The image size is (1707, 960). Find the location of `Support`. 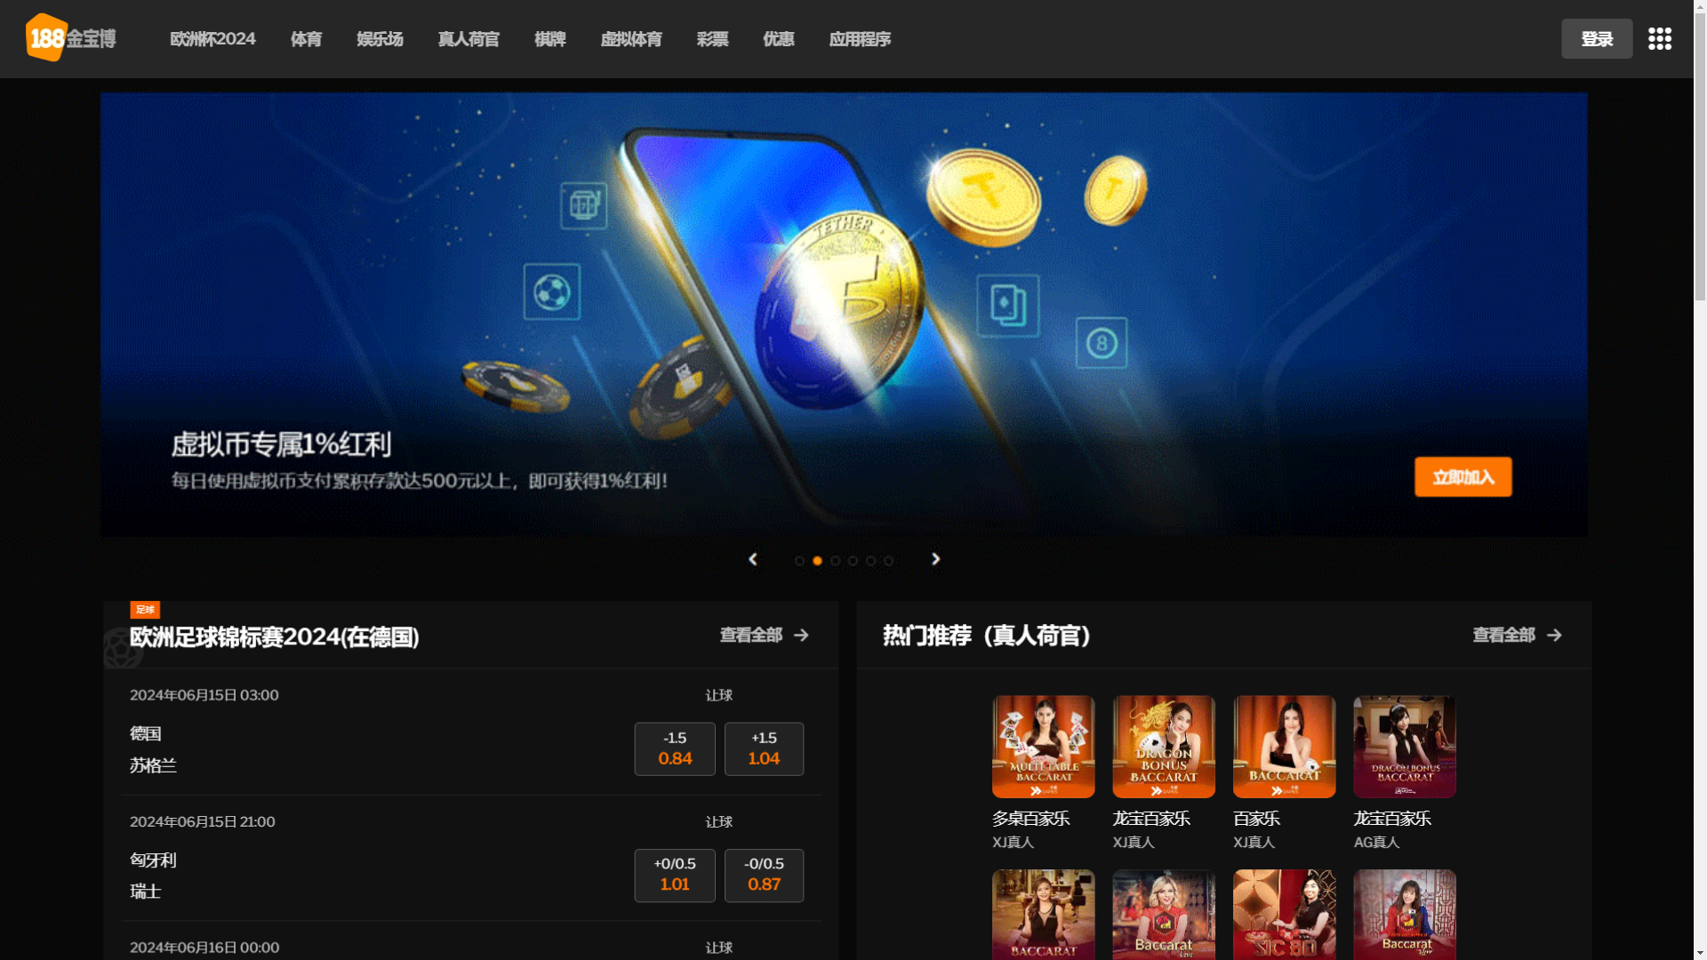

Support is located at coordinates (1211, 52).